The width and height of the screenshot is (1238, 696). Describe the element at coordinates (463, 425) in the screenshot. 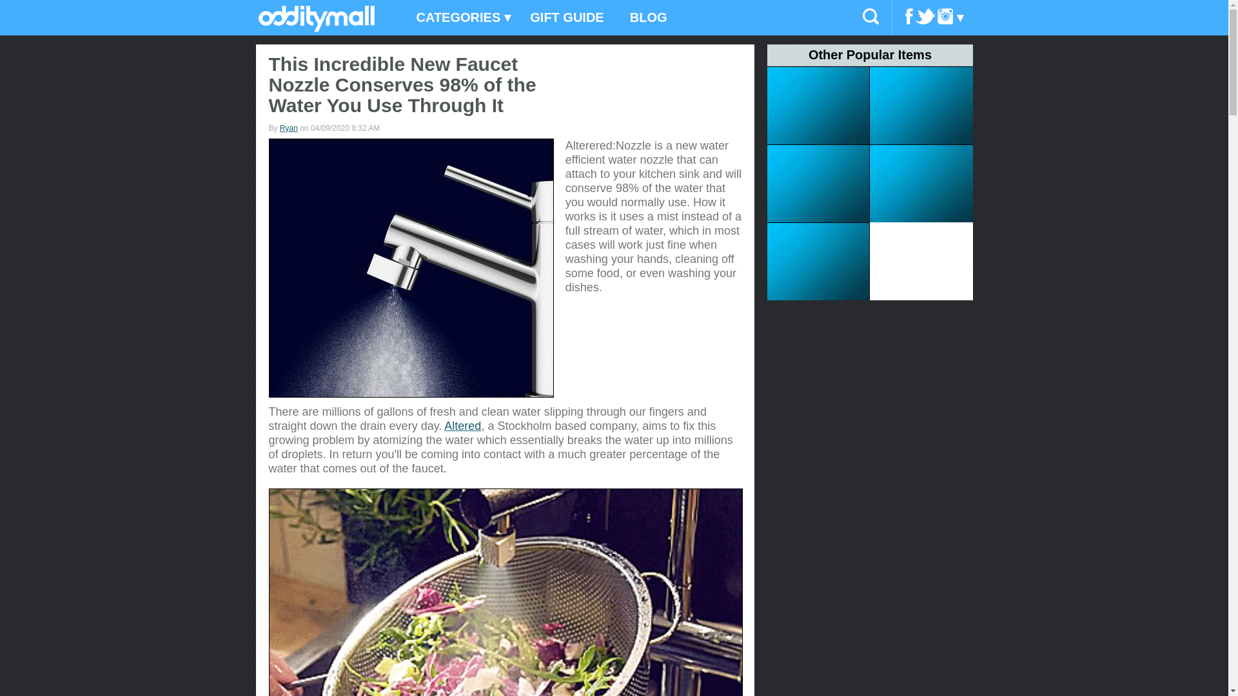

I see `Altered` at that location.